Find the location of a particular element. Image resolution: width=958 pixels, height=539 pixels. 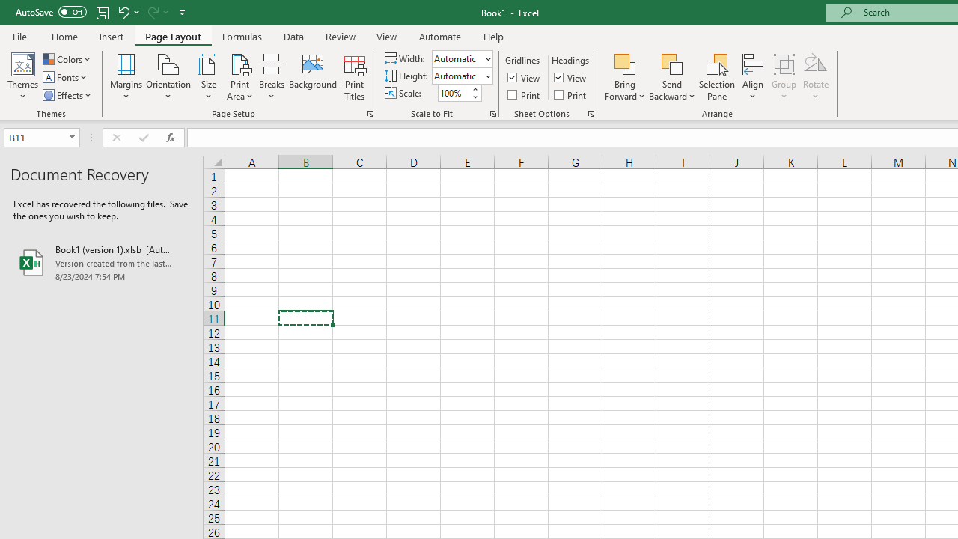

Rotate is located at coordinates (816, 76).